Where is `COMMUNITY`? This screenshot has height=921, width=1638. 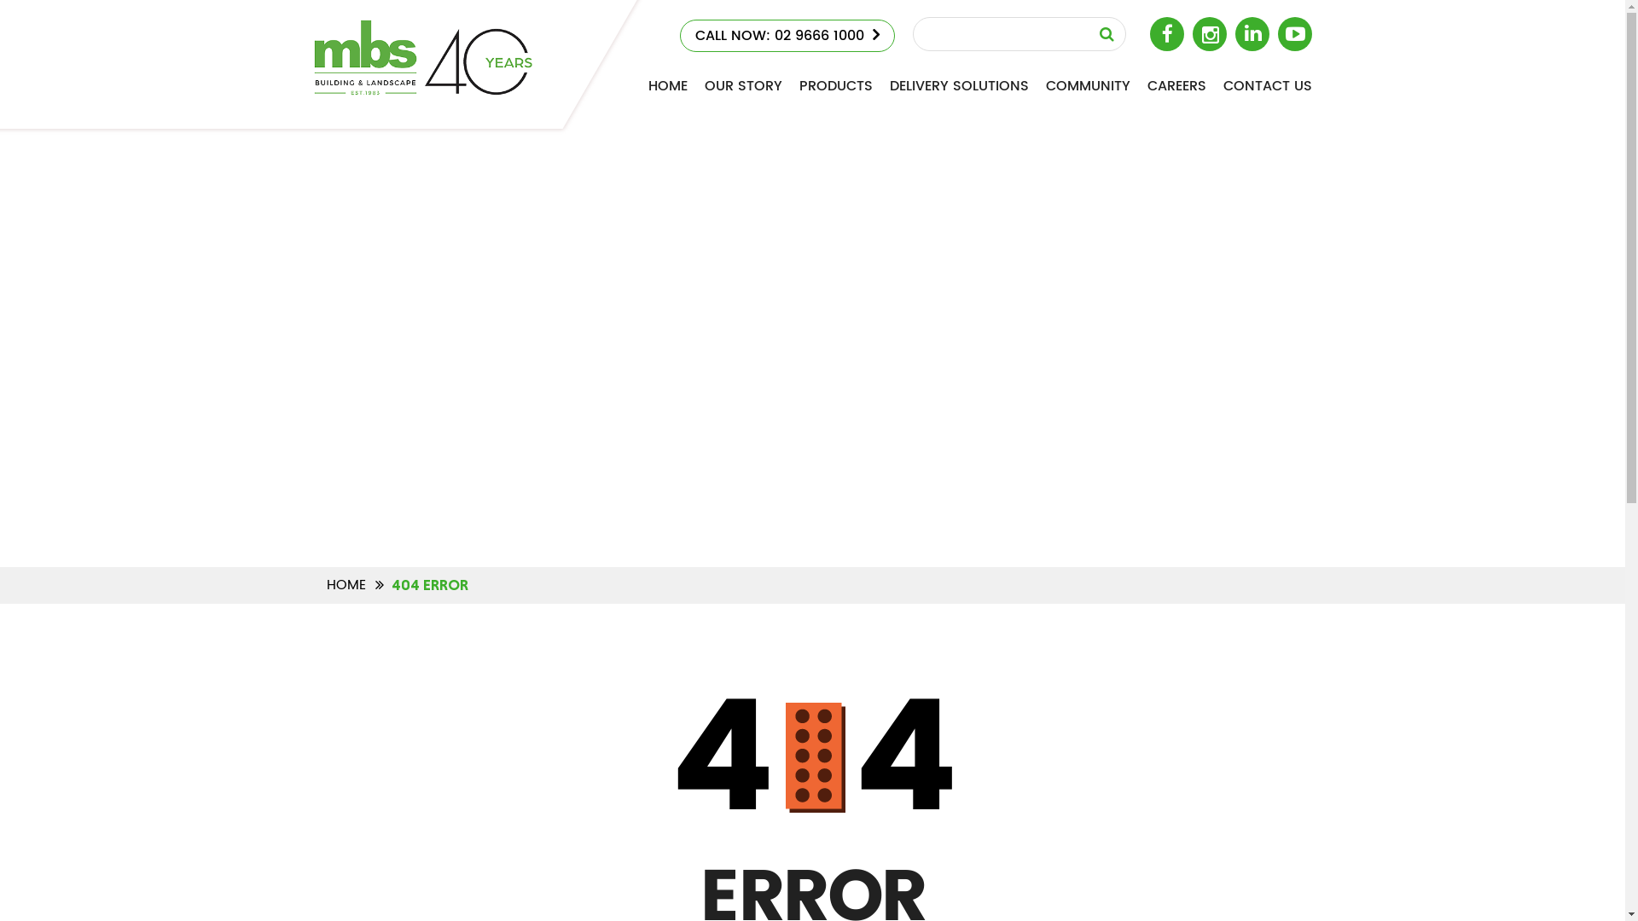 COMMUNITY is located at coordinates (1089, 87).